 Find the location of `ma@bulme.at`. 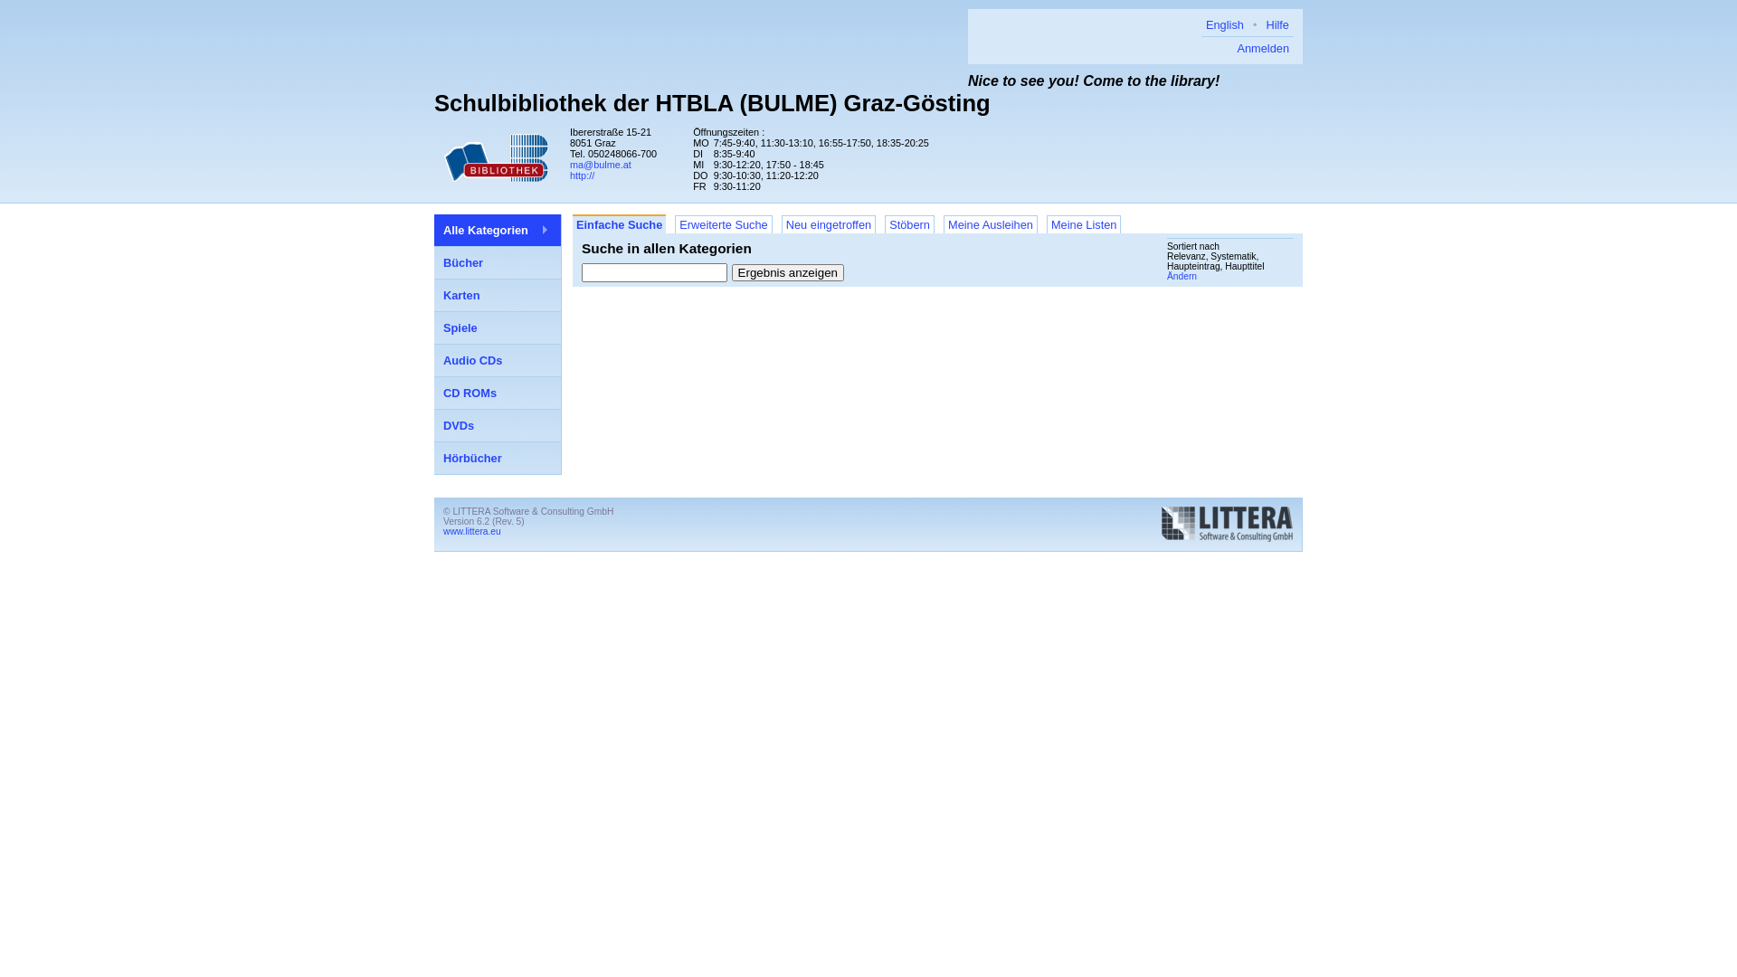

ma@bulme.at is located at coordinates (601, 165).